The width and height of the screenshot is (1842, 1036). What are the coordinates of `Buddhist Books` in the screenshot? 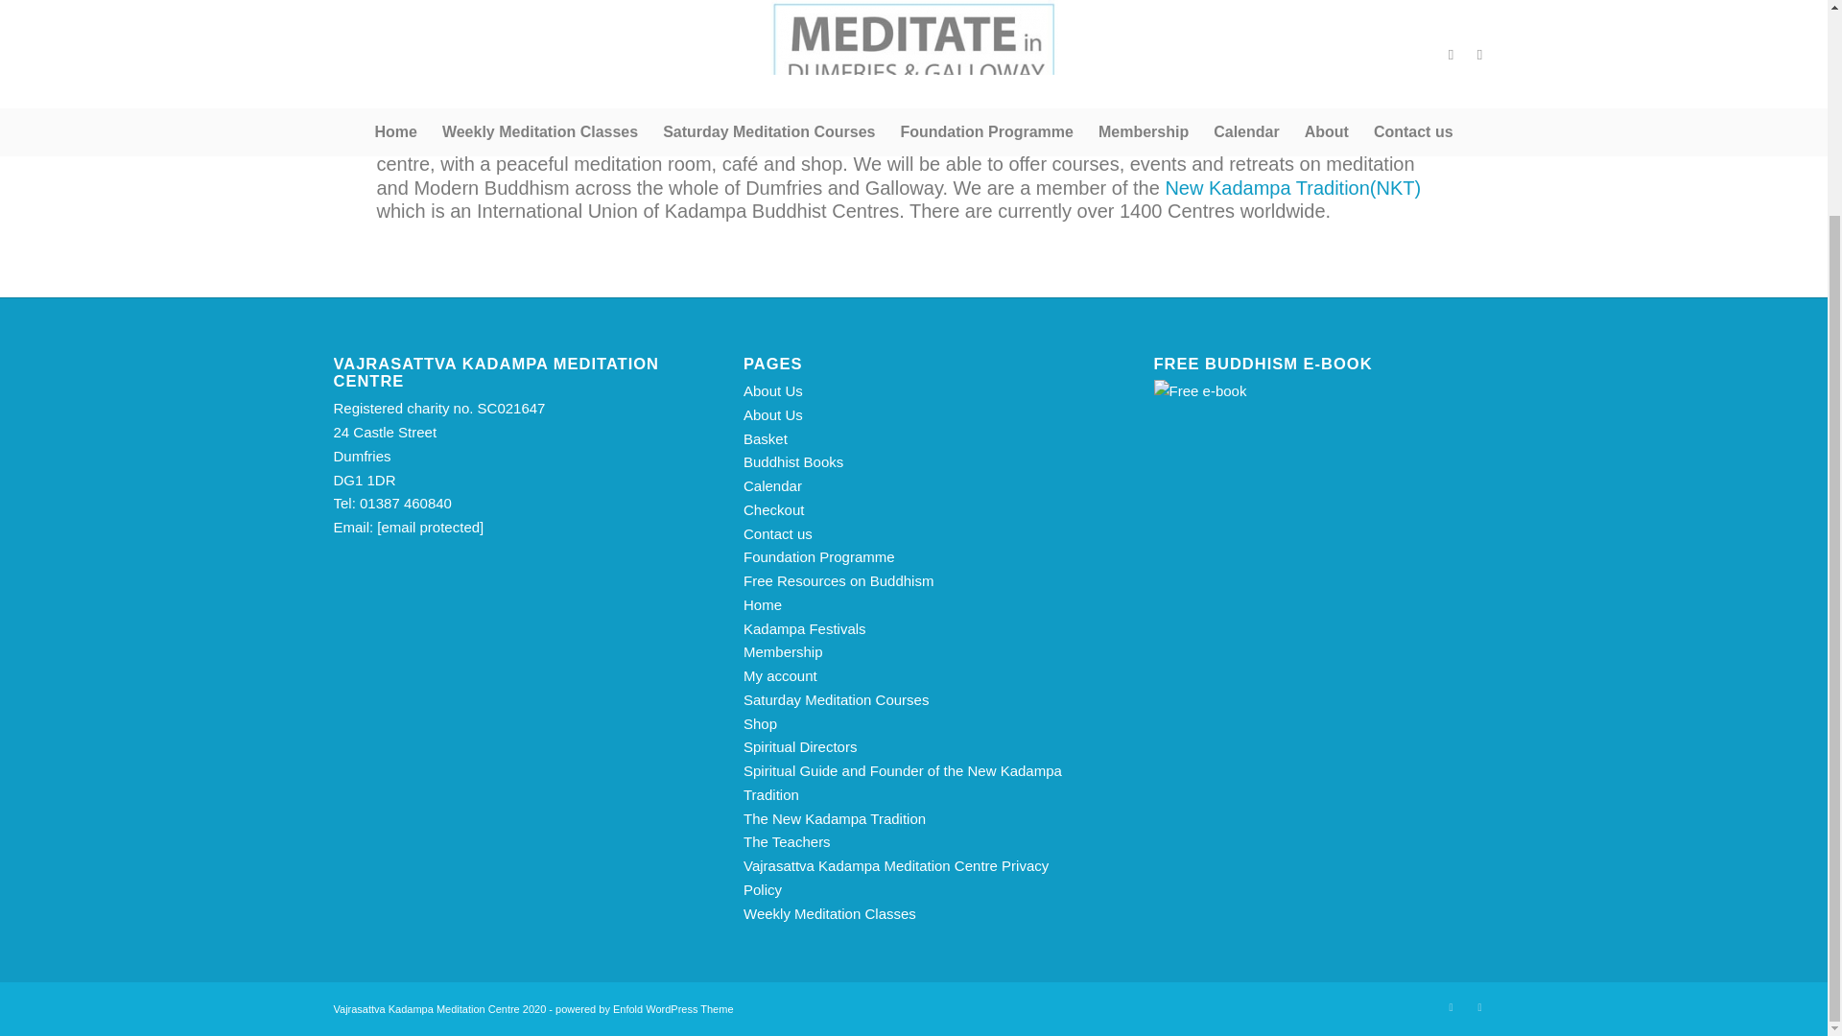 It's located at (793, 462).